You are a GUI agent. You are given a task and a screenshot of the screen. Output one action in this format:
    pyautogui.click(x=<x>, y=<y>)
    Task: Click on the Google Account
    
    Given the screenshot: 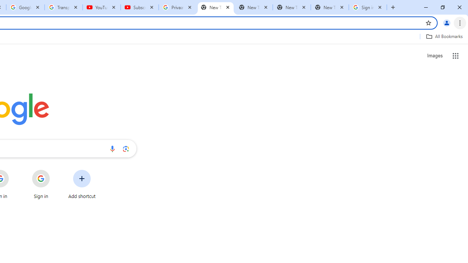 What is the action you would take?
    pyautogui.click(x=25, y=7)
    